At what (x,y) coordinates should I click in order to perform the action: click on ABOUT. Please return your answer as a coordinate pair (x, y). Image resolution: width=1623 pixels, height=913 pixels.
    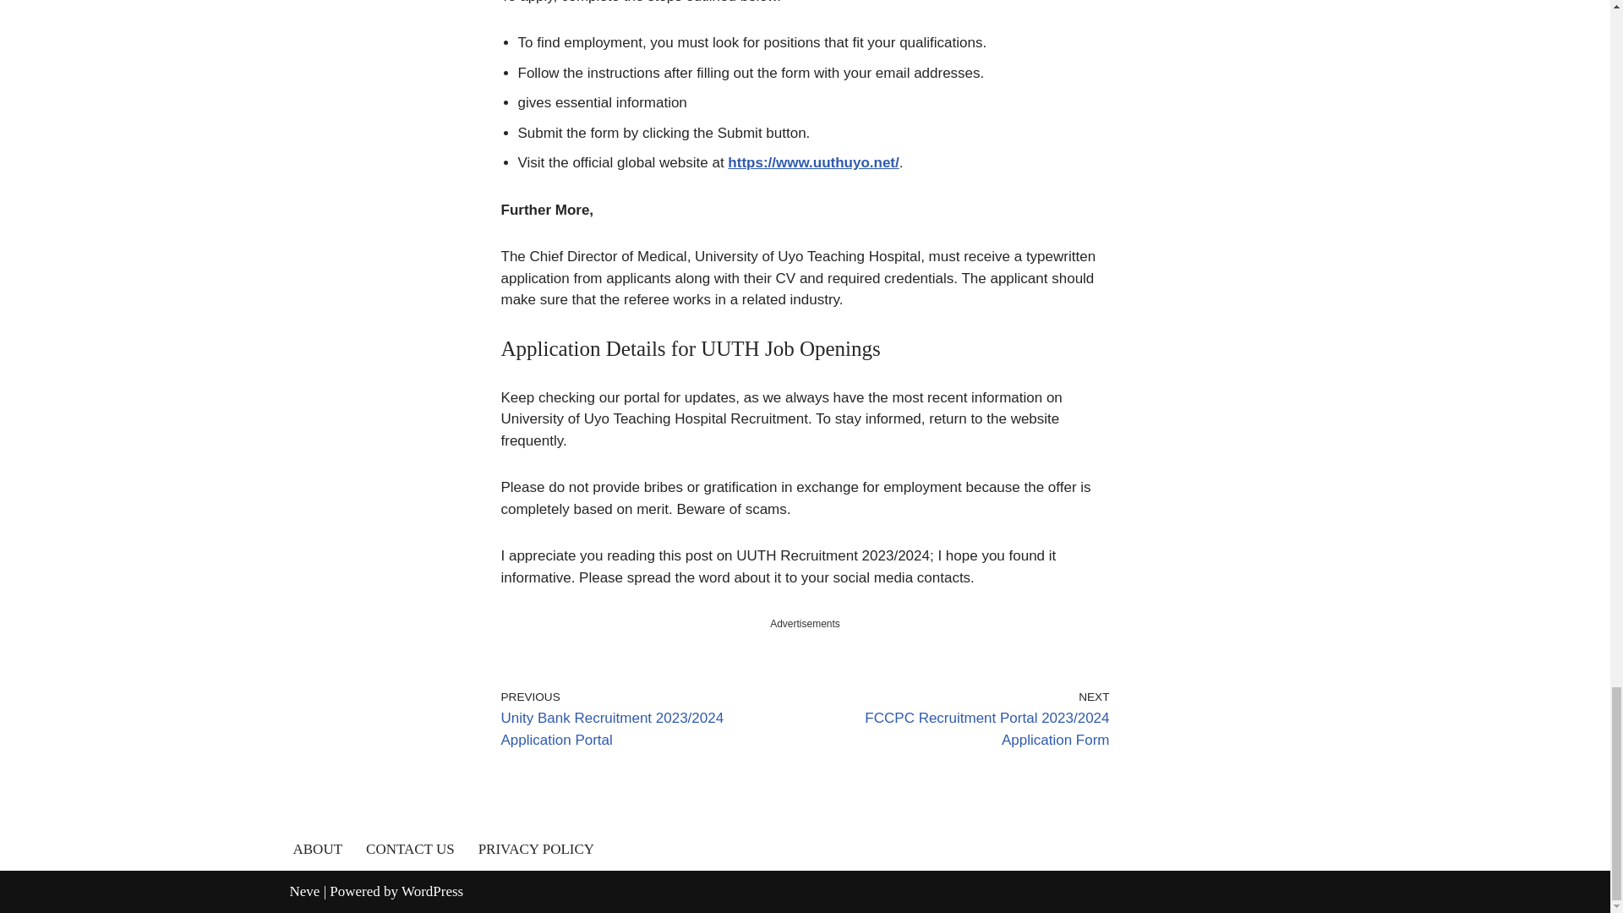
    Looking at the image, I should click on (317, 849).